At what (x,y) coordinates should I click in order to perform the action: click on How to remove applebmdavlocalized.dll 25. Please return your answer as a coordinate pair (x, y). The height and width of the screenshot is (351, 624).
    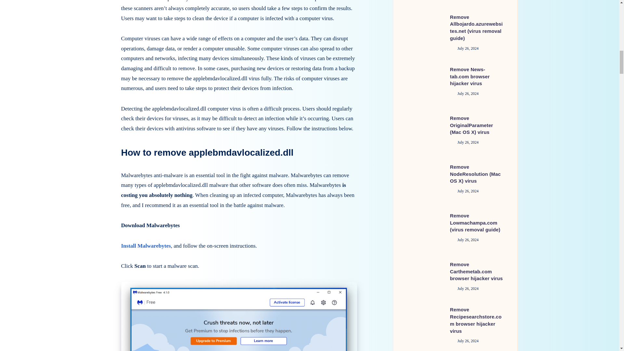
    Looking at the image, I should click on (239, 317).